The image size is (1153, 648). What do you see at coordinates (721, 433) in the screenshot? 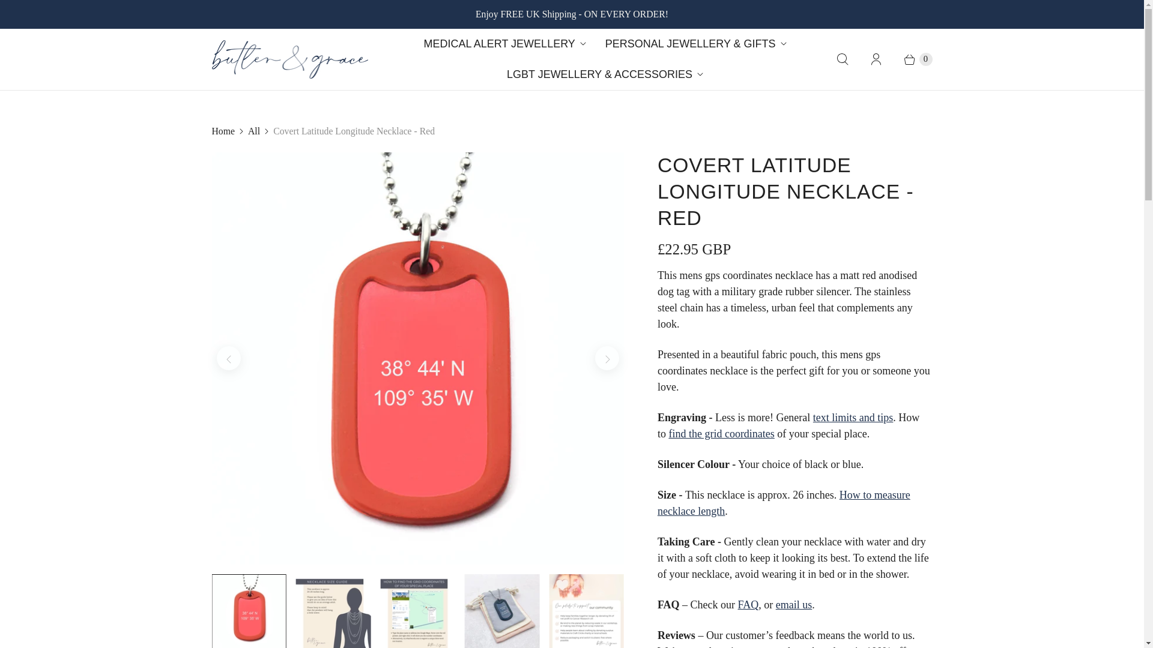
I see `How to find longitude latitude coordinates` at bounding box center [721, 433].